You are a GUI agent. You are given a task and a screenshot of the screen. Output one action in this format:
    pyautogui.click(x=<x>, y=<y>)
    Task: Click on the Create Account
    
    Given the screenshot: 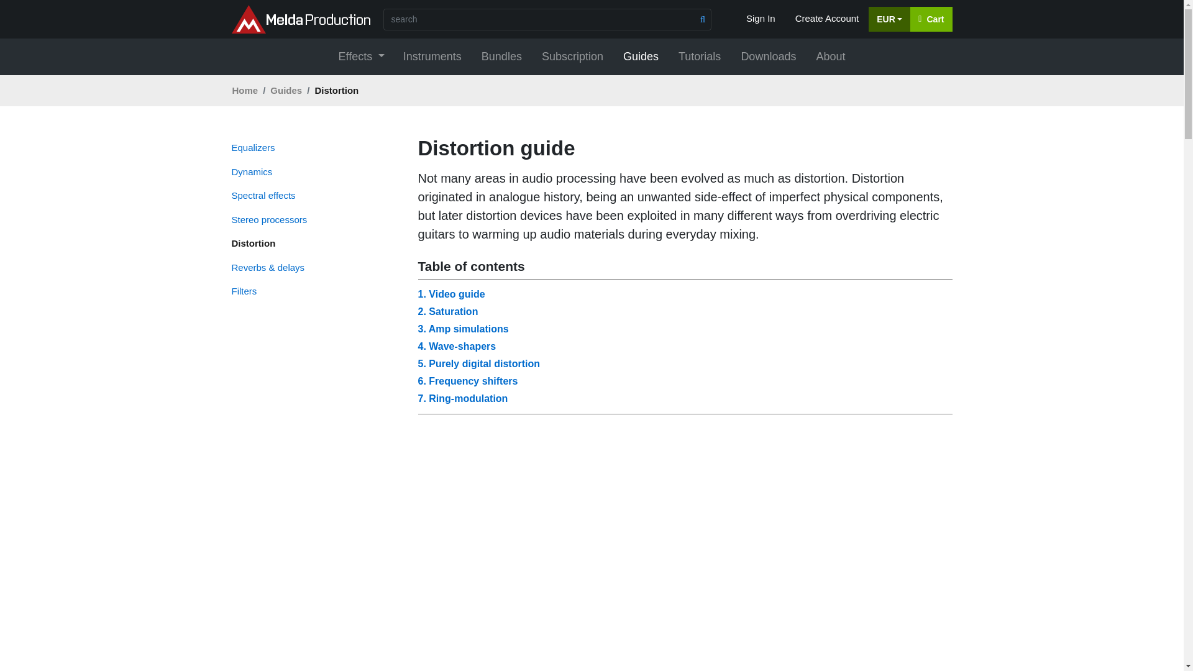 What is the action you would take?
    pyautogui.click(x=827, y=19)
    